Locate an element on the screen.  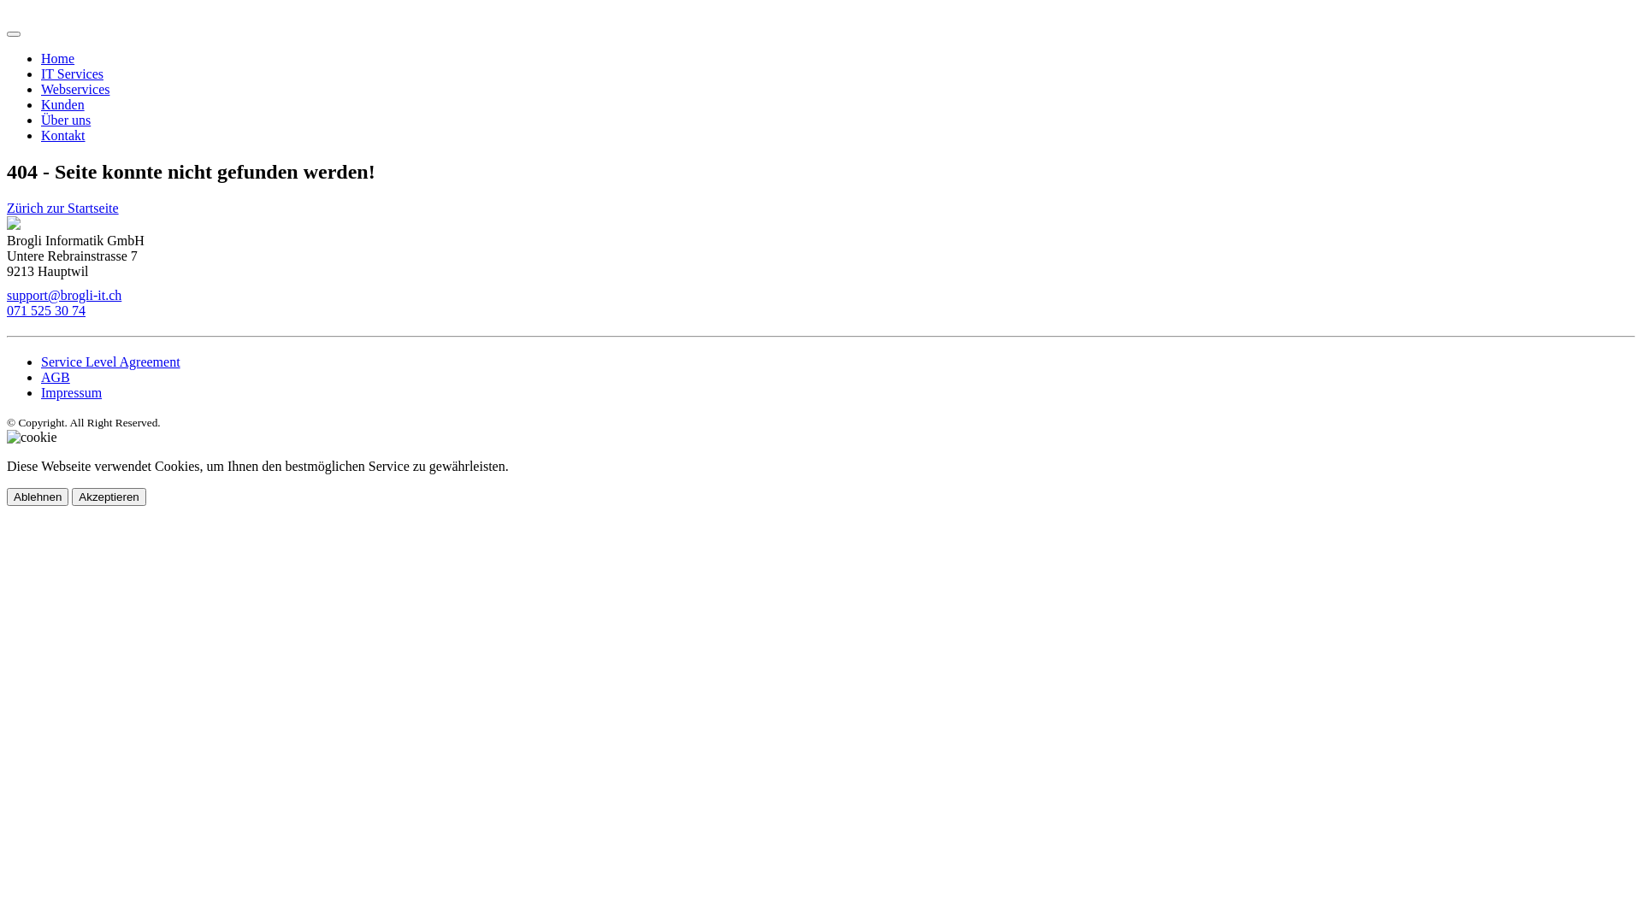
Akzeptieren is located at coordinates (109, 497).